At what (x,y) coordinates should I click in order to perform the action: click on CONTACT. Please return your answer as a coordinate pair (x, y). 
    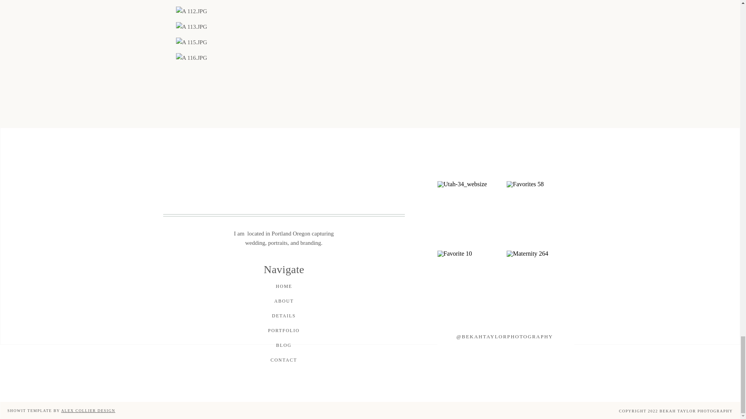
    Looking at the image, I should click on (284, 360).